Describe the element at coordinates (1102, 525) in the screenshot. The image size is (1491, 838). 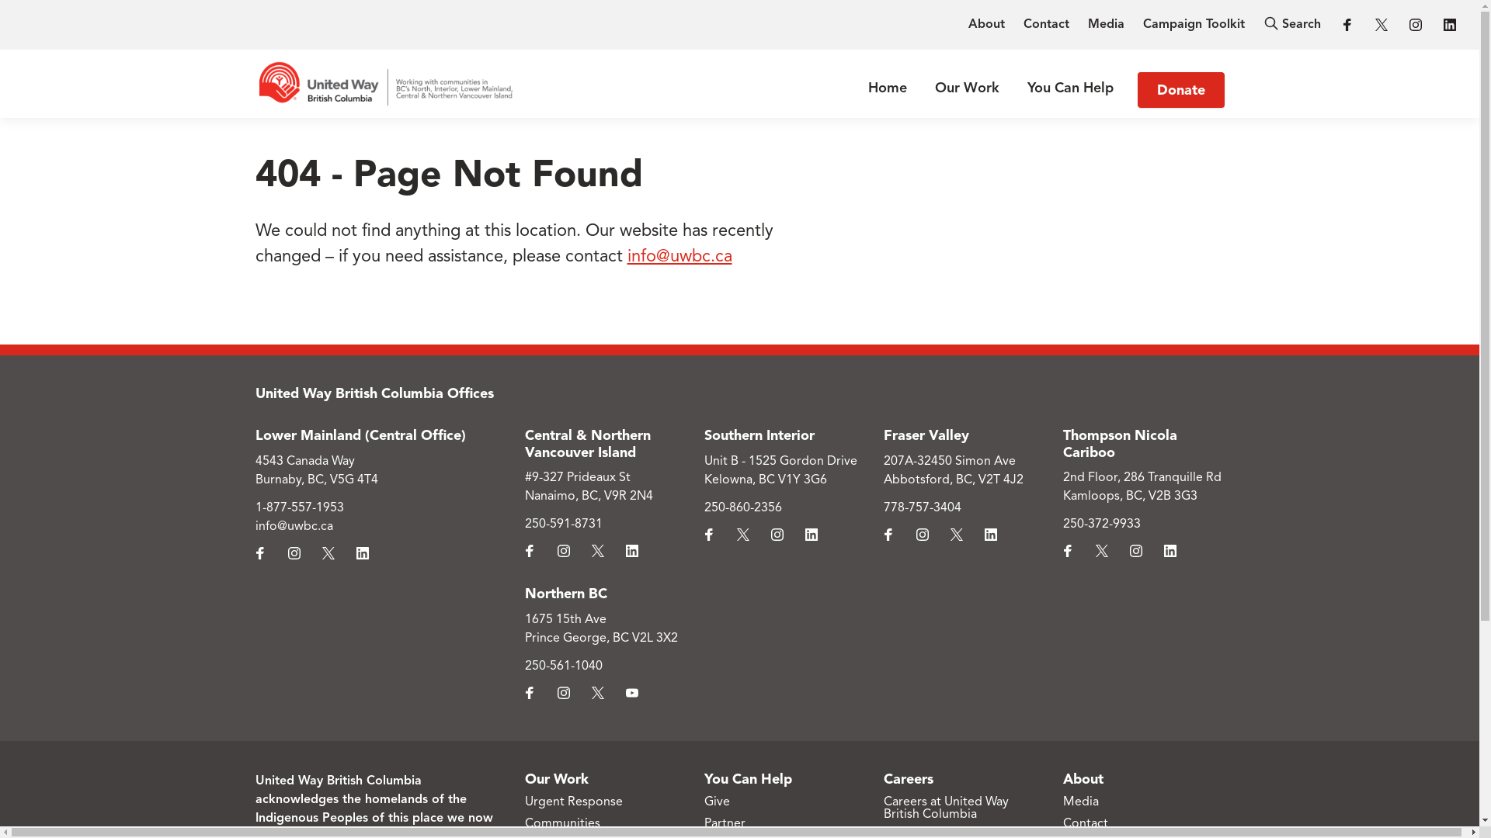
I see `250-372-9933` at that location.